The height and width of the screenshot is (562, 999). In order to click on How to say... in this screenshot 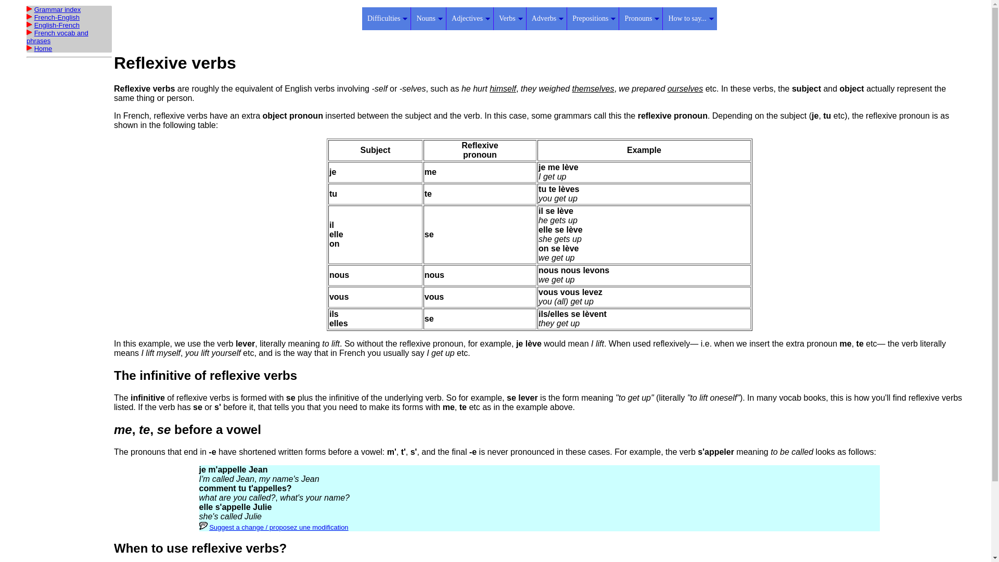, I will do `click(689, 19)`.